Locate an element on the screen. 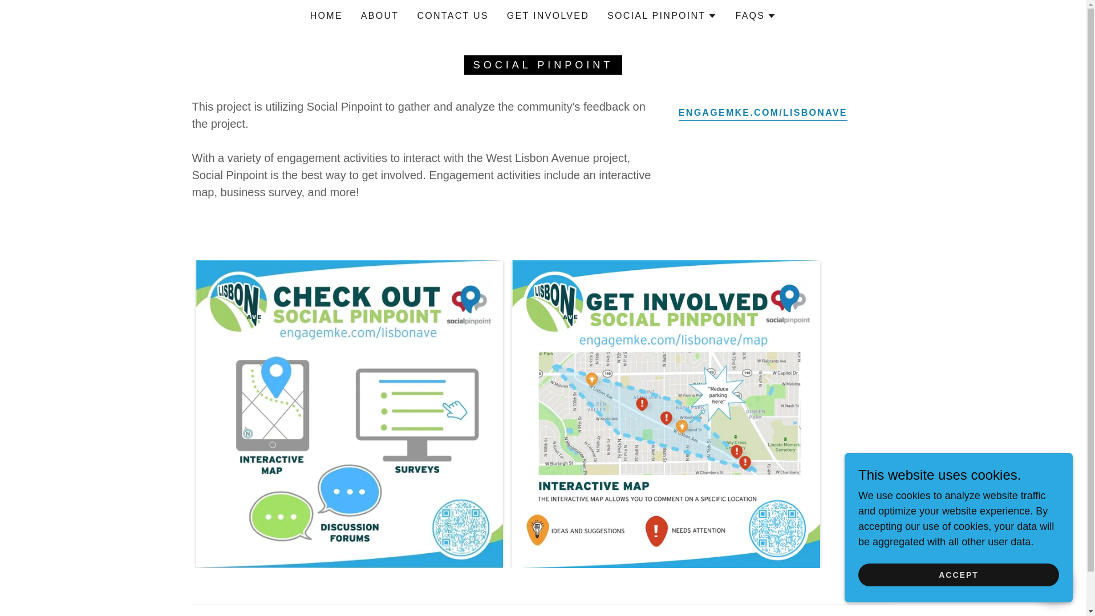 The width and height of the screenshot is (1095, 616). FAQS is located at coordinates (755, 16).